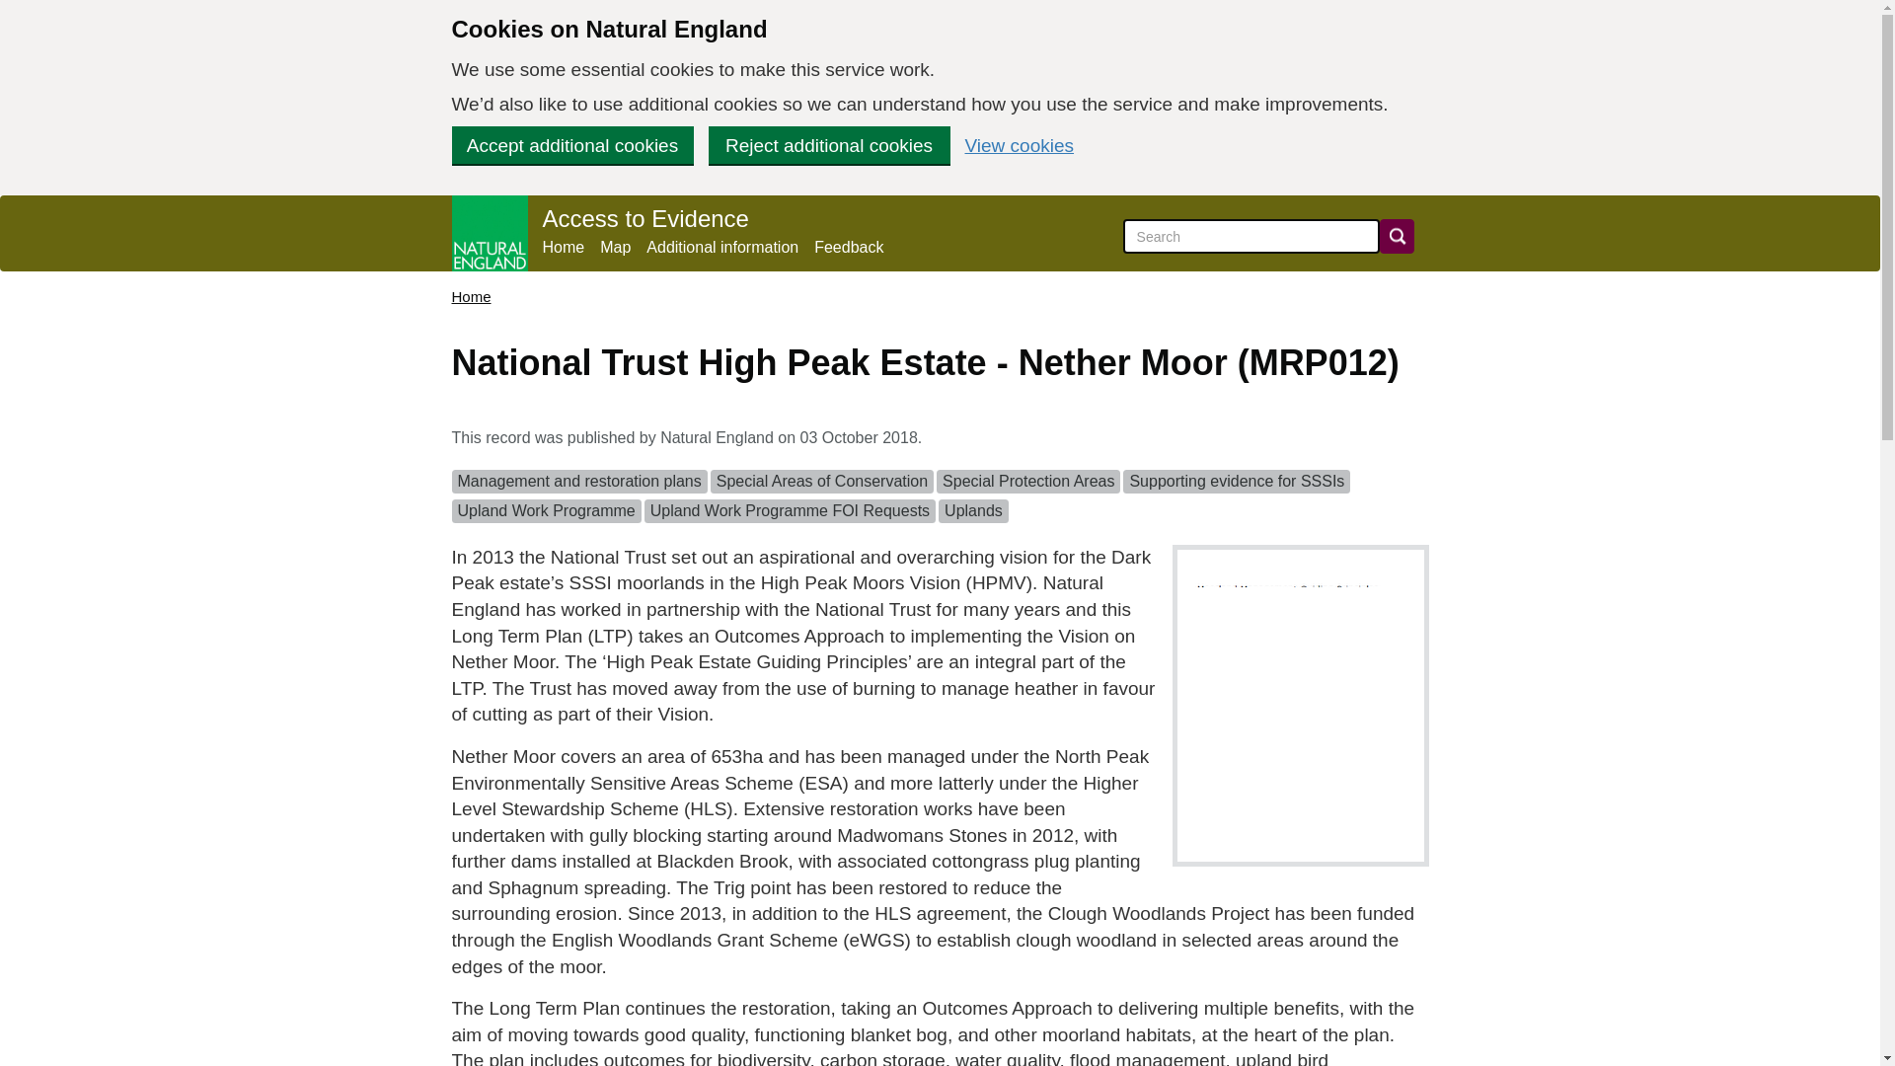  I want to click on Go to the Natural England homepage., so click(490, 233).